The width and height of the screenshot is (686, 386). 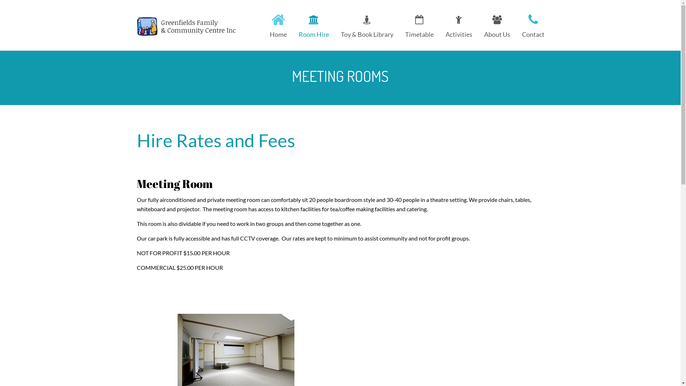 I want to click on Toy & Book Library, so click(x=367, y=25).